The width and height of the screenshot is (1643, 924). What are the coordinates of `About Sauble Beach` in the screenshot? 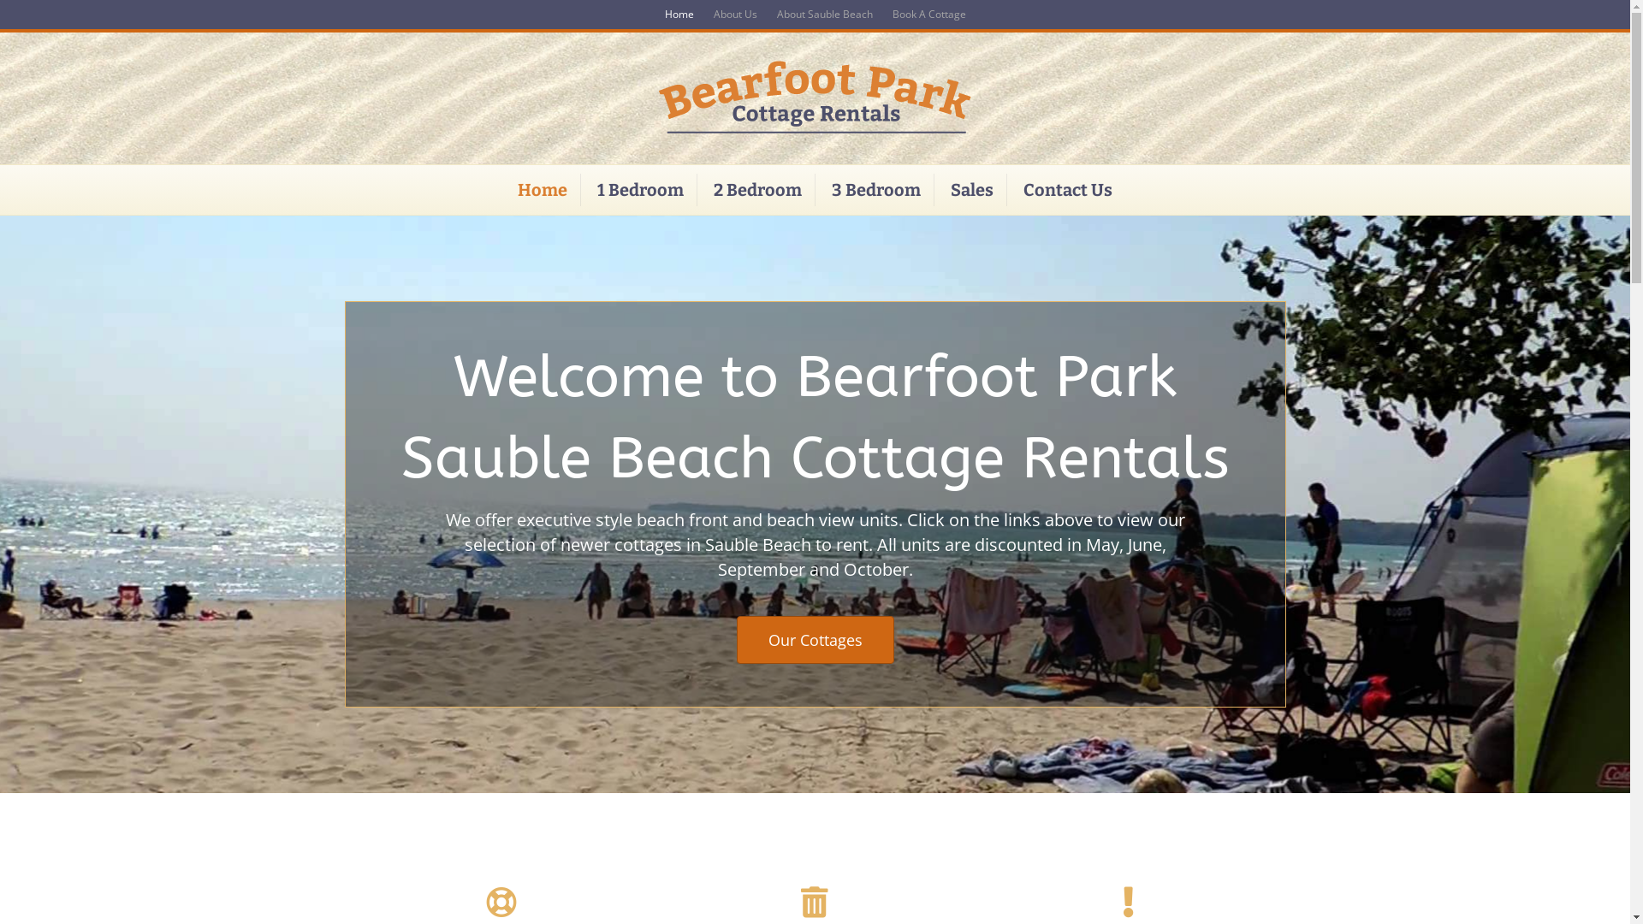 It's located at (825, 15).